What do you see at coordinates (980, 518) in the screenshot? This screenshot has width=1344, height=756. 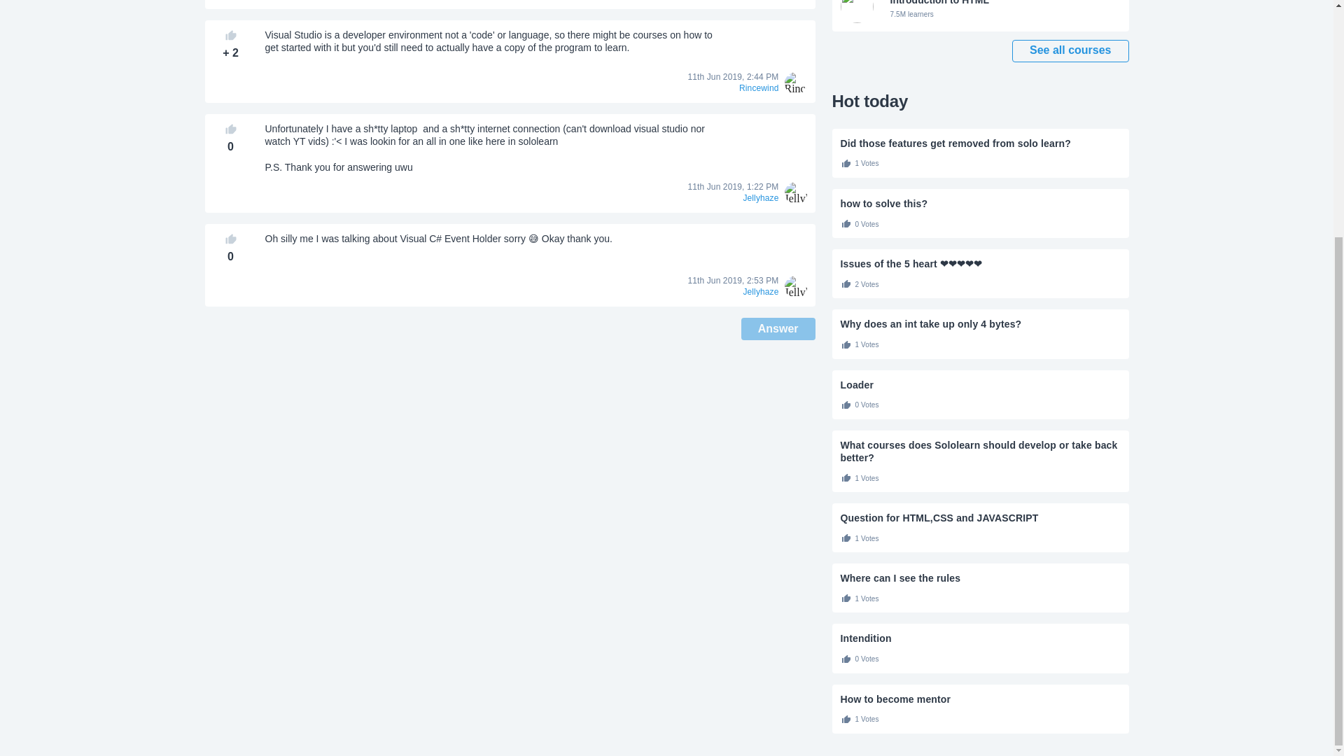 I see `Question for HTML,CSS and JAVASCRIPT` at bounding box center [980, 518].